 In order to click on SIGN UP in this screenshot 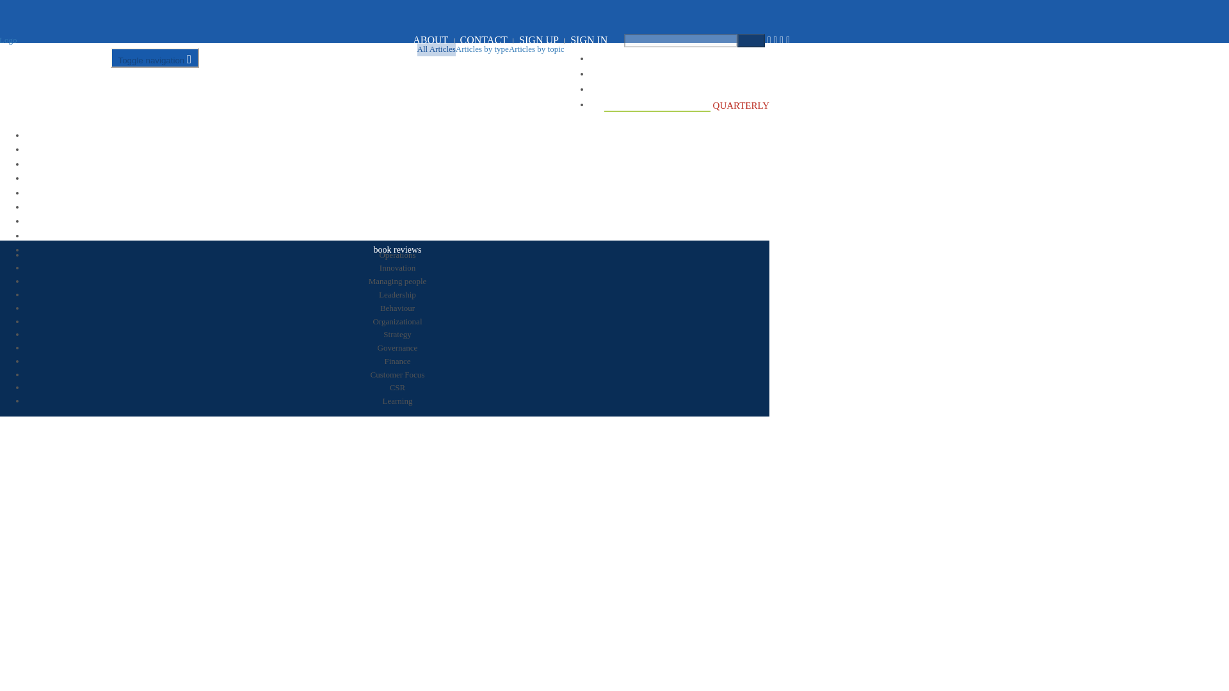, I will do `click(539, 40)`.